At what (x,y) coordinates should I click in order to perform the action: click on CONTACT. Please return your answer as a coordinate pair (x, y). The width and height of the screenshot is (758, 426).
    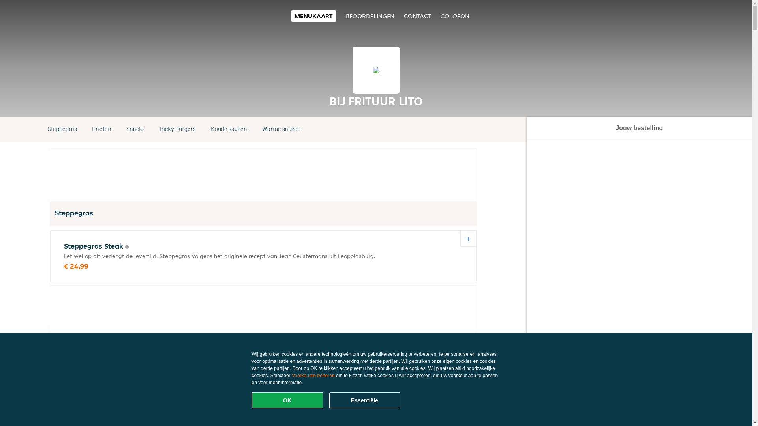
    Looking at the image, I should click on (417, 16).